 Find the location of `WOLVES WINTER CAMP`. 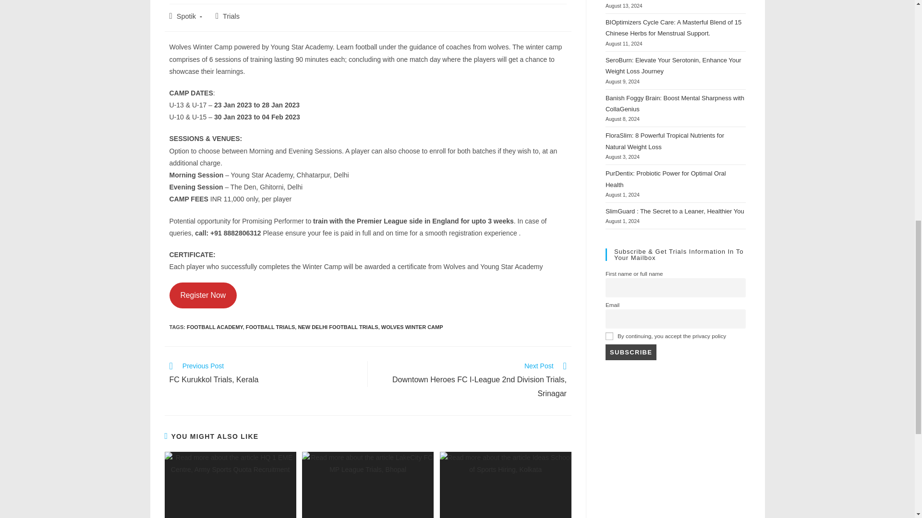

WOLVES WINTER CAMP is located at coordinates (412, 327).